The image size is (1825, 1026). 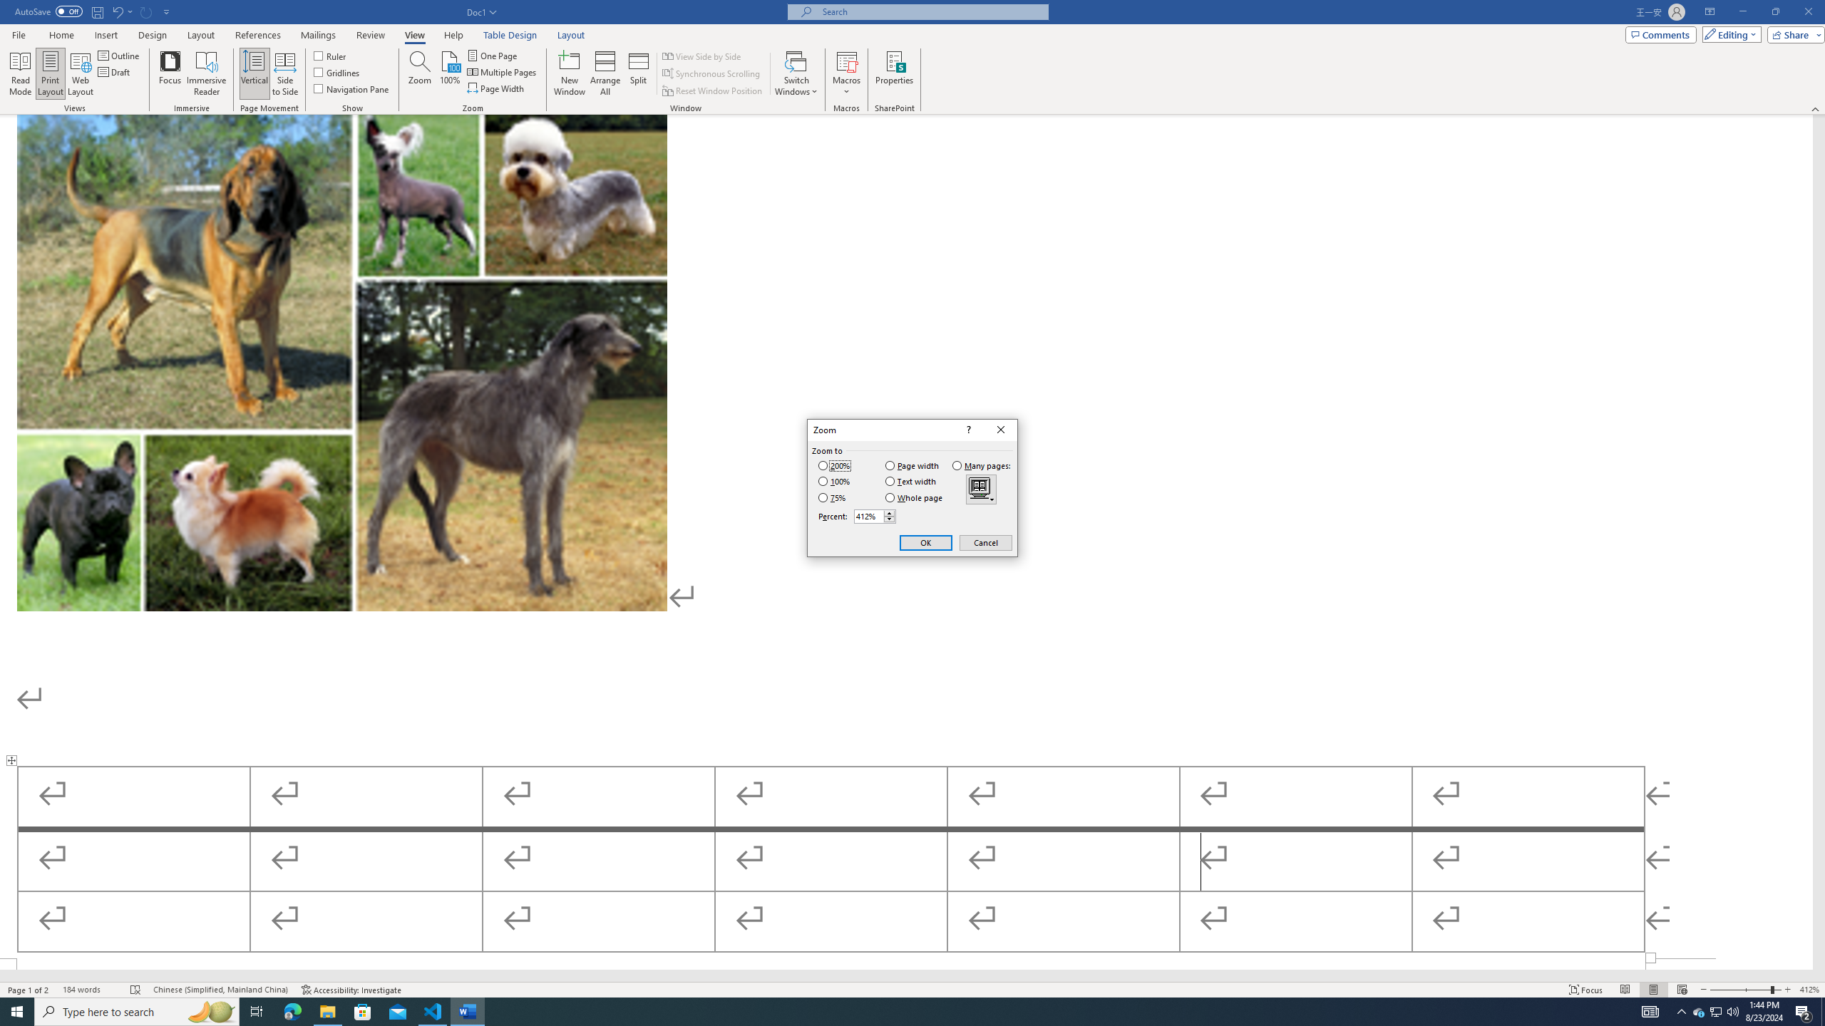 I want to click on Split, so click(x=639, y=73).